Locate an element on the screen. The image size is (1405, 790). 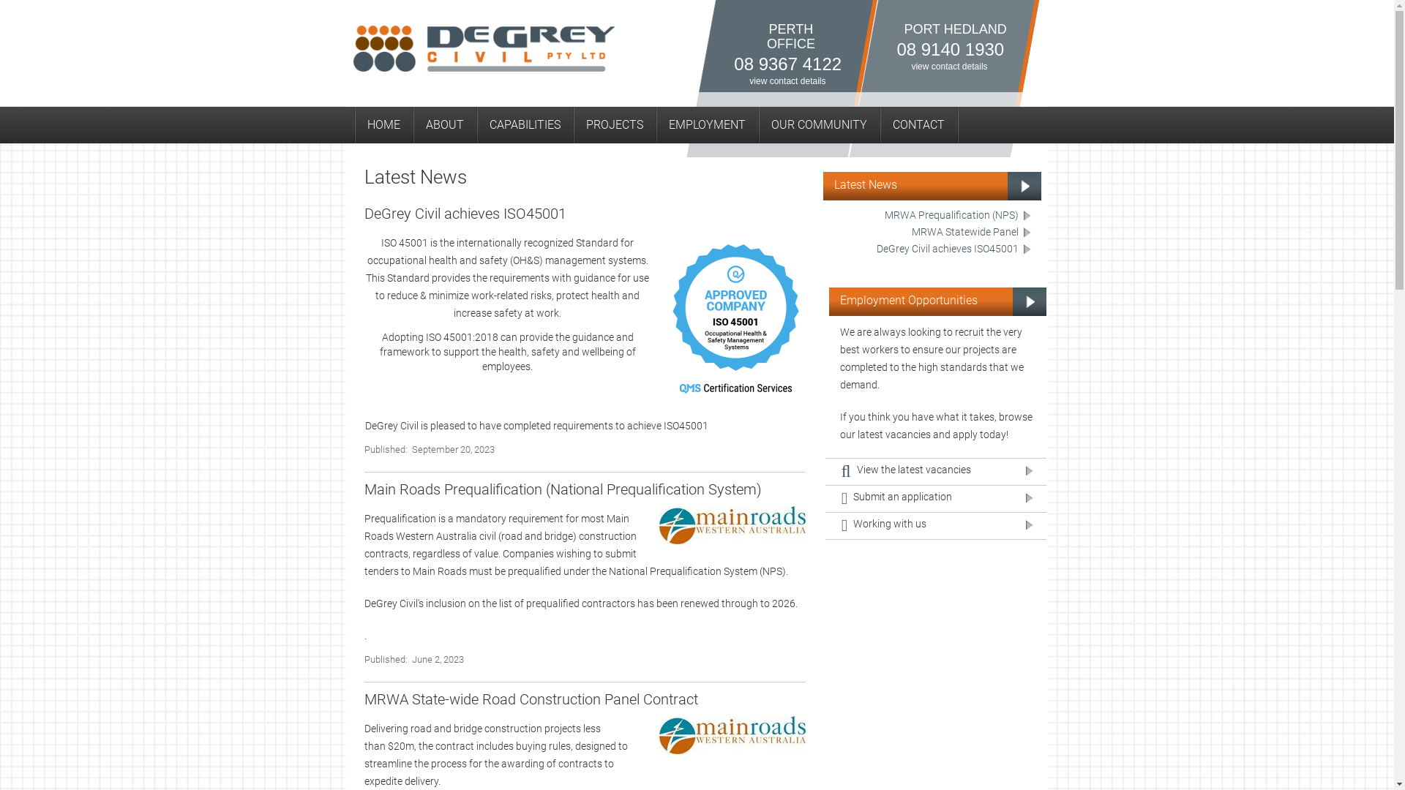
MRWA Statewide Panel is located at coordinates (973, 233).